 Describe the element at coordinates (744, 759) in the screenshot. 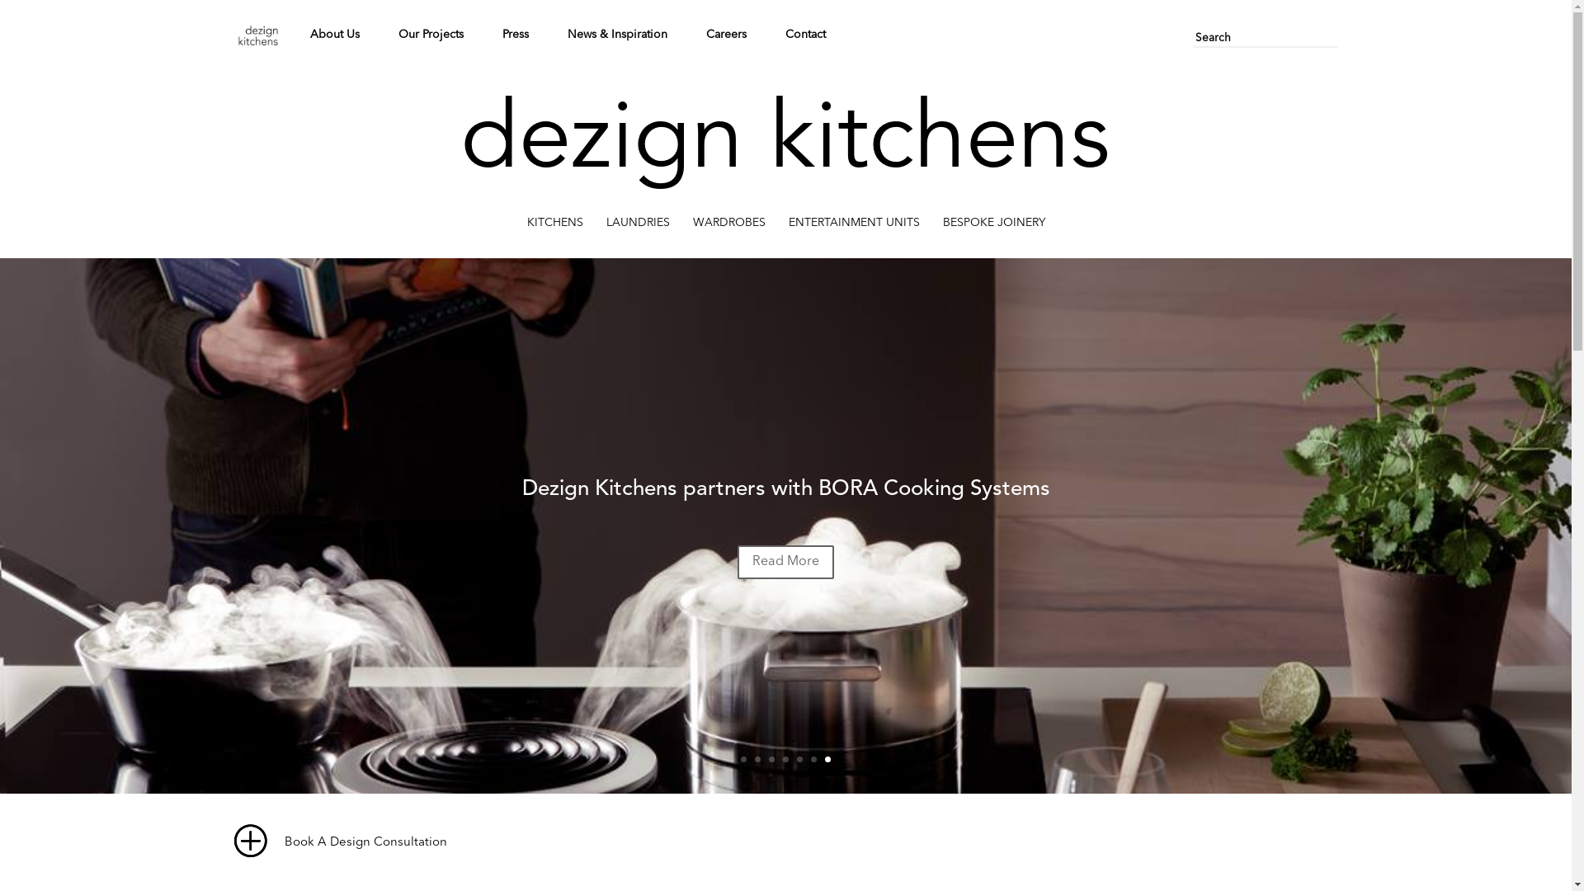

I see `1` at that location.